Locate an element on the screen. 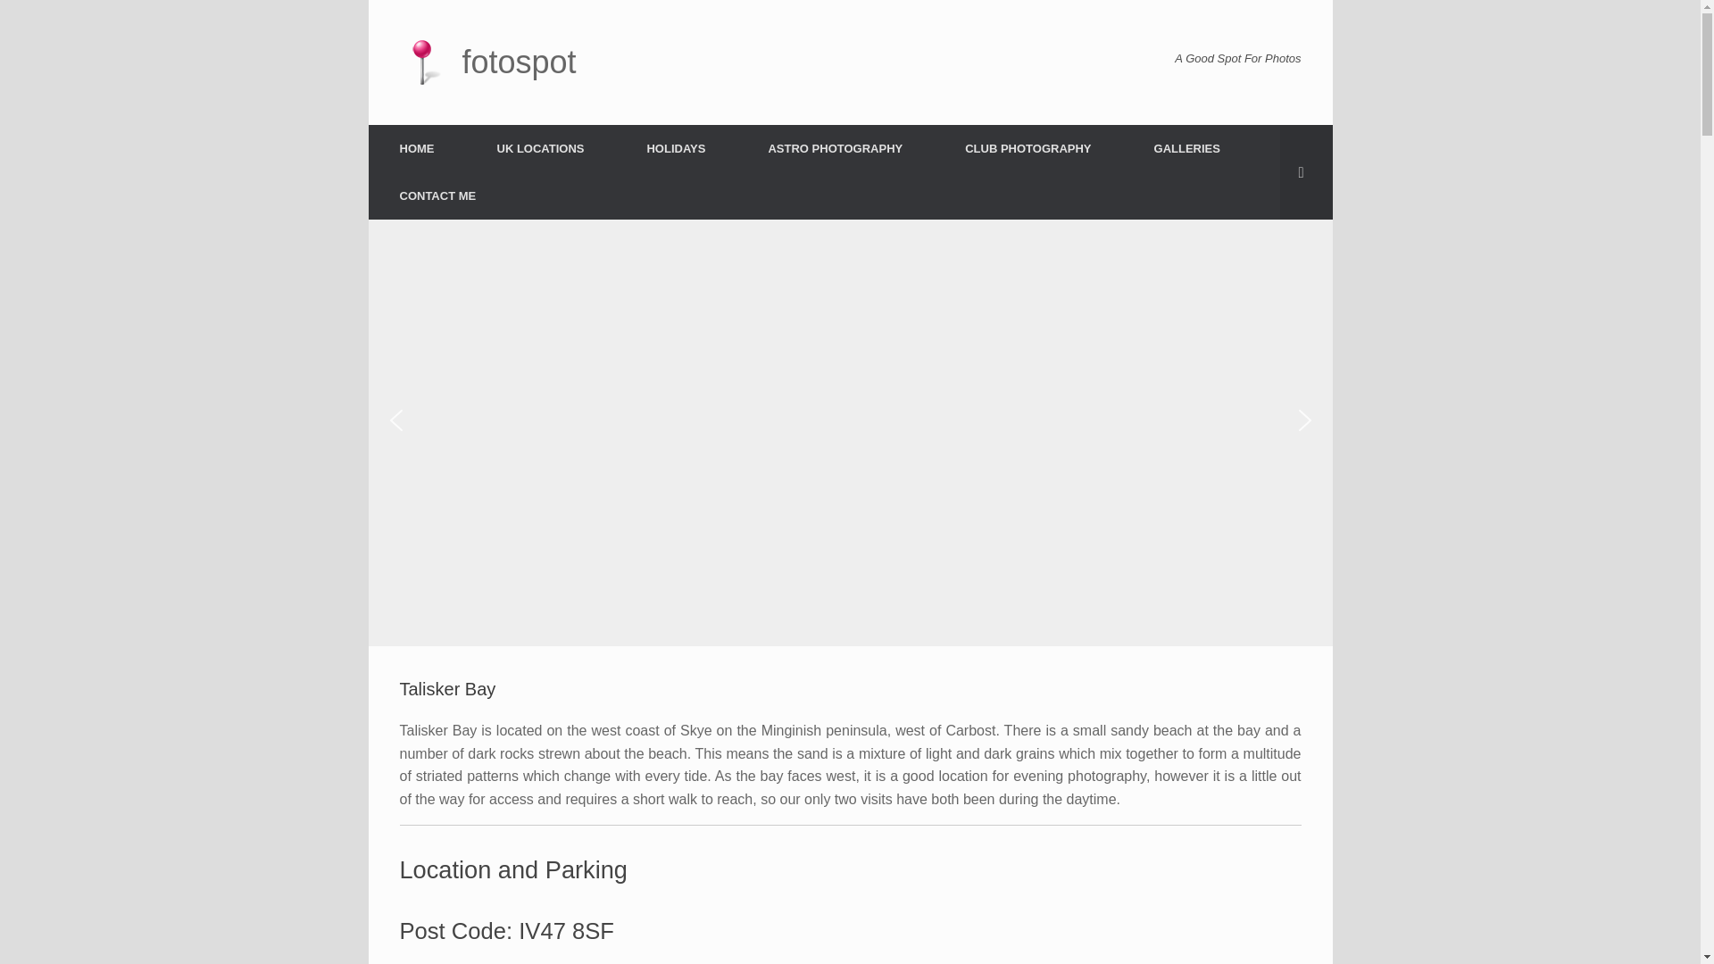 The image size is (1714, 964). UK LOCATIONS is located at coordinates (541, 148).